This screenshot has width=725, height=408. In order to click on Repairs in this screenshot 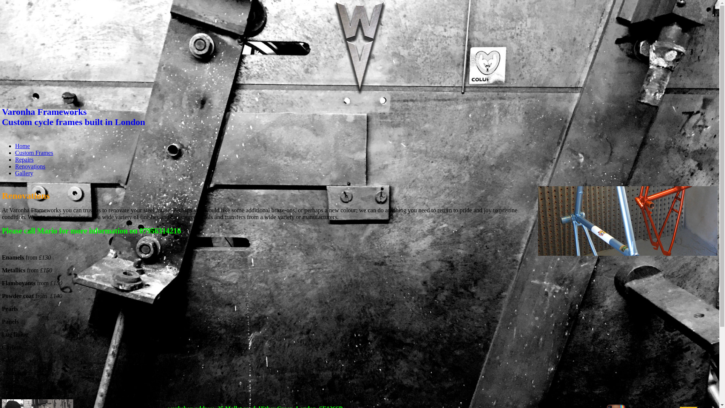, I will do `click(24, 159)`.